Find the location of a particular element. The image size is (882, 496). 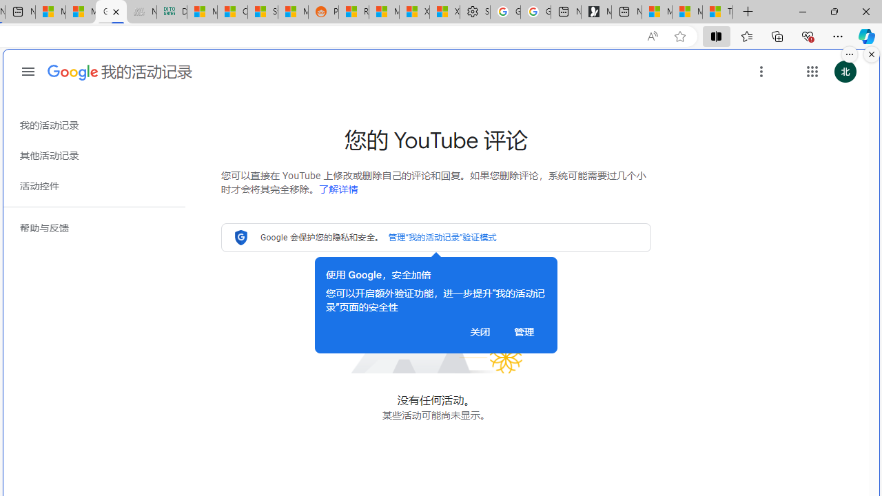

Restore is located at coordinates (834, 11).